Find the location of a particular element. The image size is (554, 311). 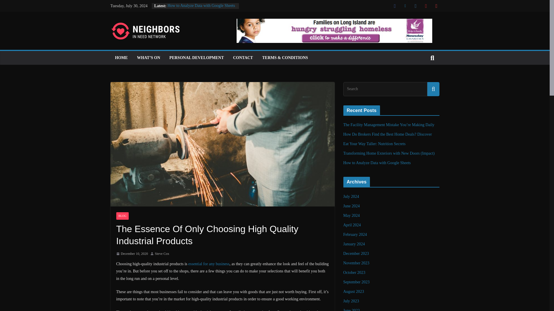

How to Analyze Data with Google Sheets is located at coordinates (201, 5).